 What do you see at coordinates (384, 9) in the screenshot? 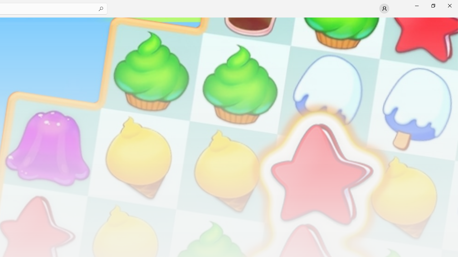
I see `User profile` at bounding box center [384, 9].